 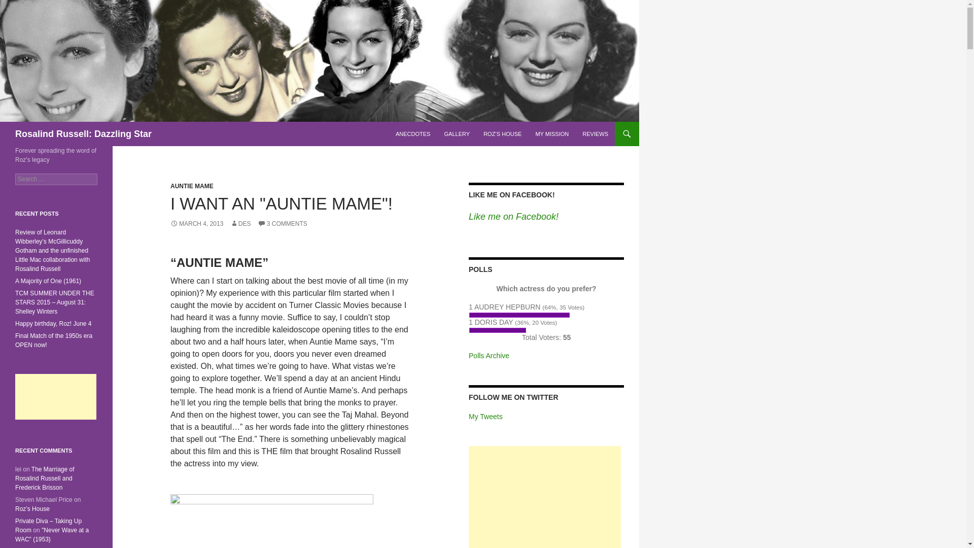 What do you see at coordinates (240, 224) in the screenshot?
I see `DES` at bounding box center [240, 224].